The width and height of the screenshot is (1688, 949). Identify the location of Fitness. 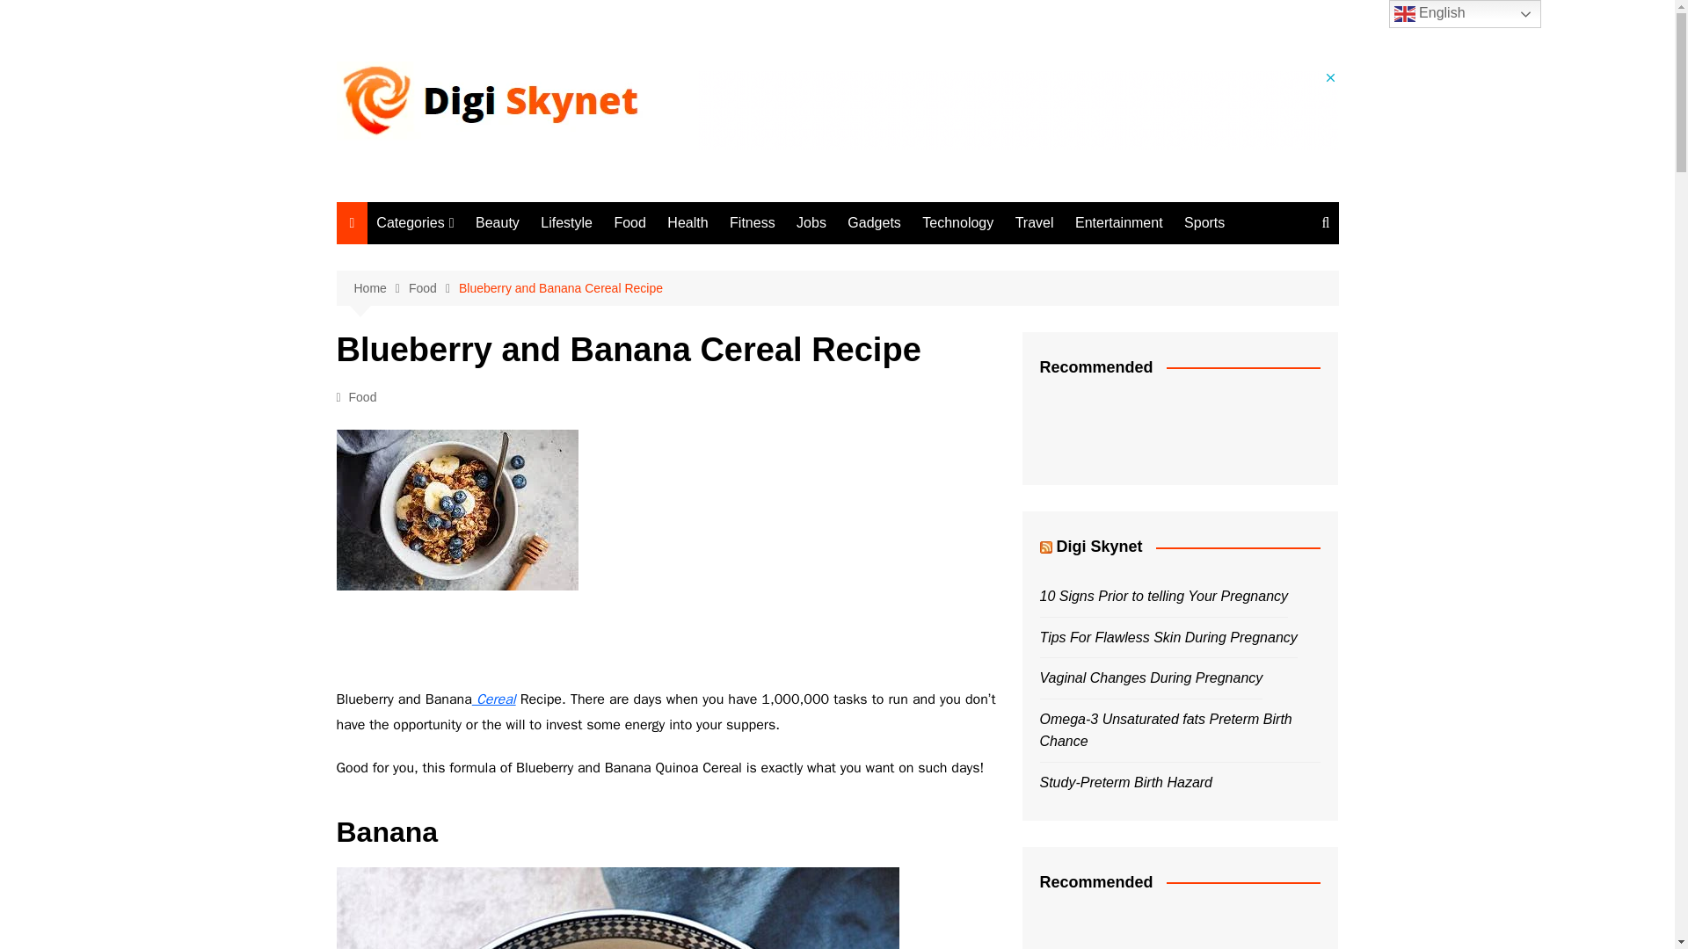
(464, 374).